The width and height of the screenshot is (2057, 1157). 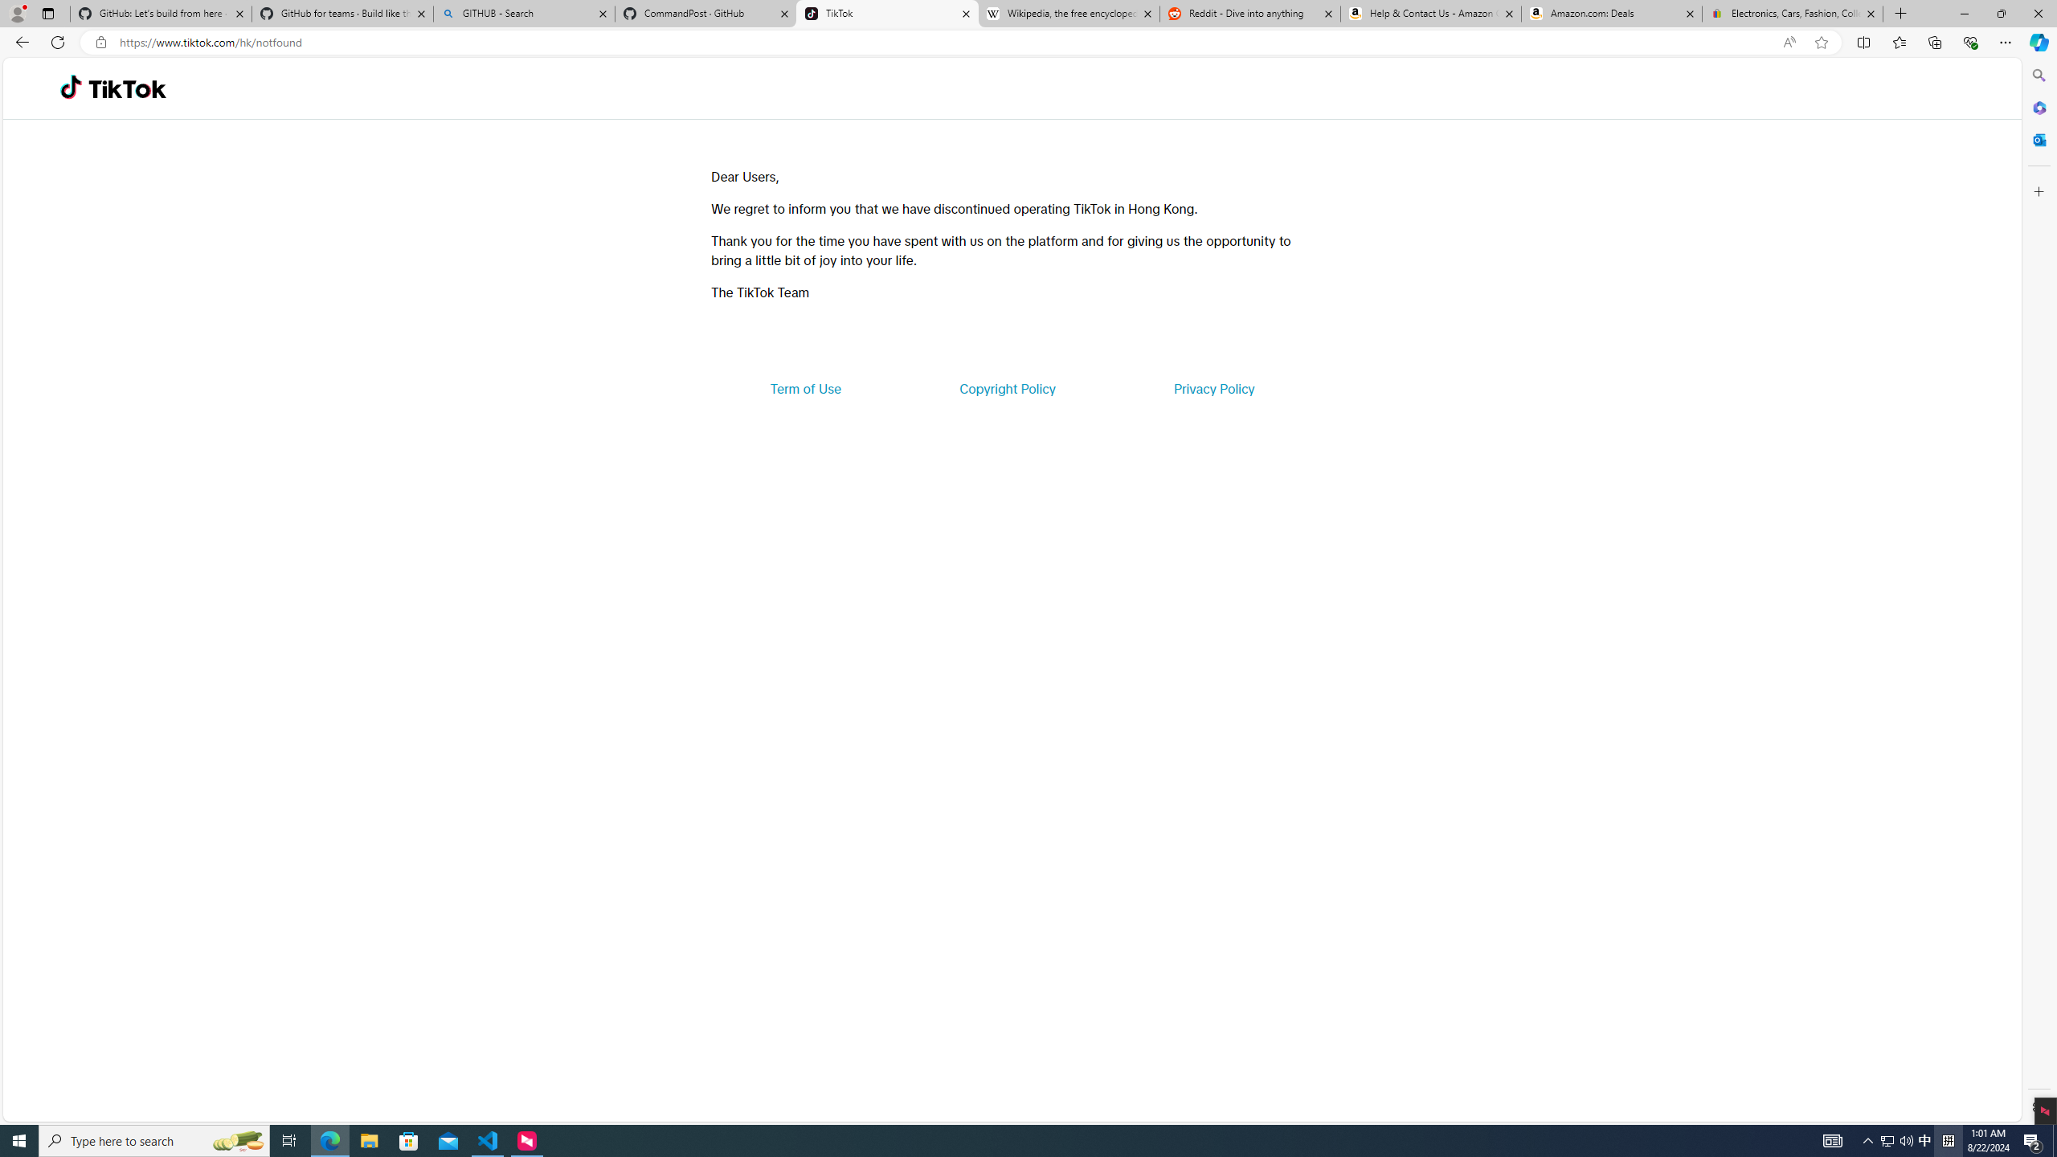 I want to click on Privacy Policy, so click(x=1213, y=389).